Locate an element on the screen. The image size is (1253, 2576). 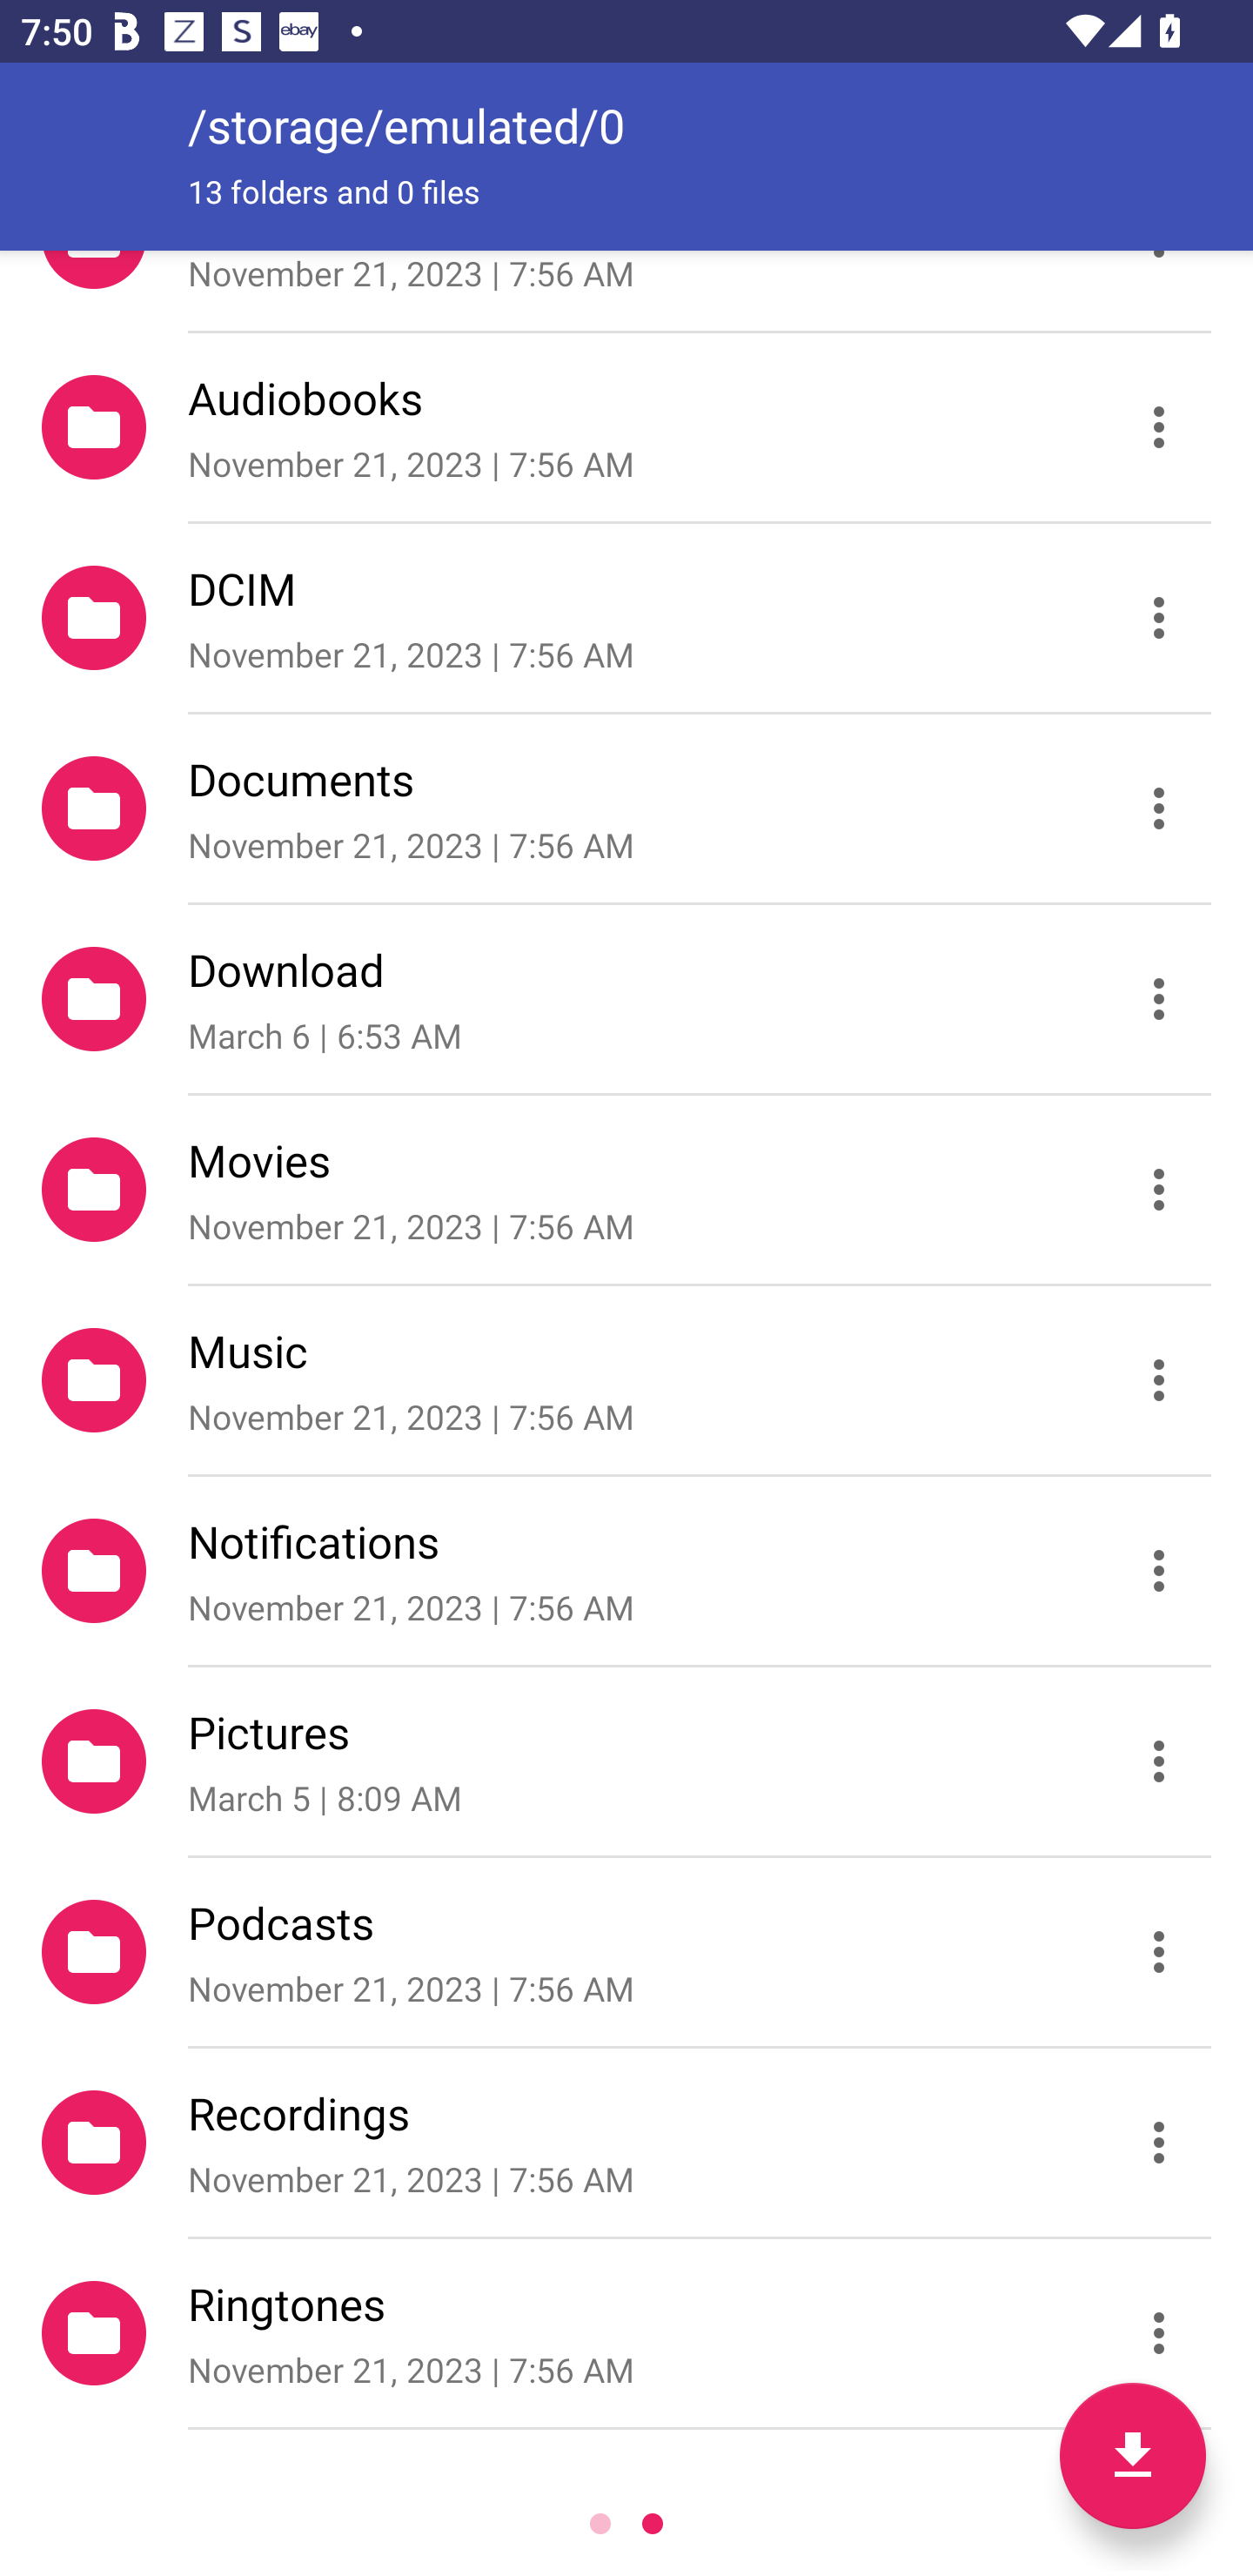
Podcasts November 21, 2023 | 7:56 AM is located at coordinates (626, 1951).